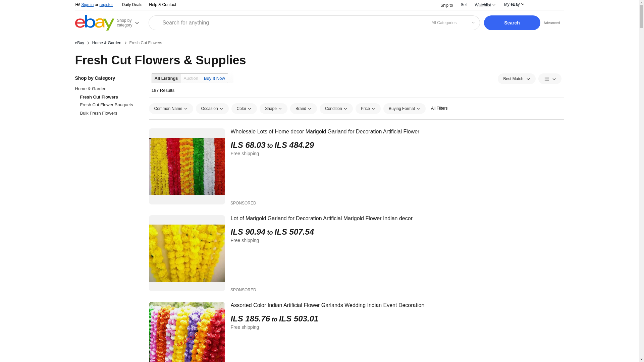 Image resolution: width=644 pixels, height=362 pixels. What do you see at coordinates (80, 43) in the screenshot?
I see `eBay` at bounding box center [80, 43].